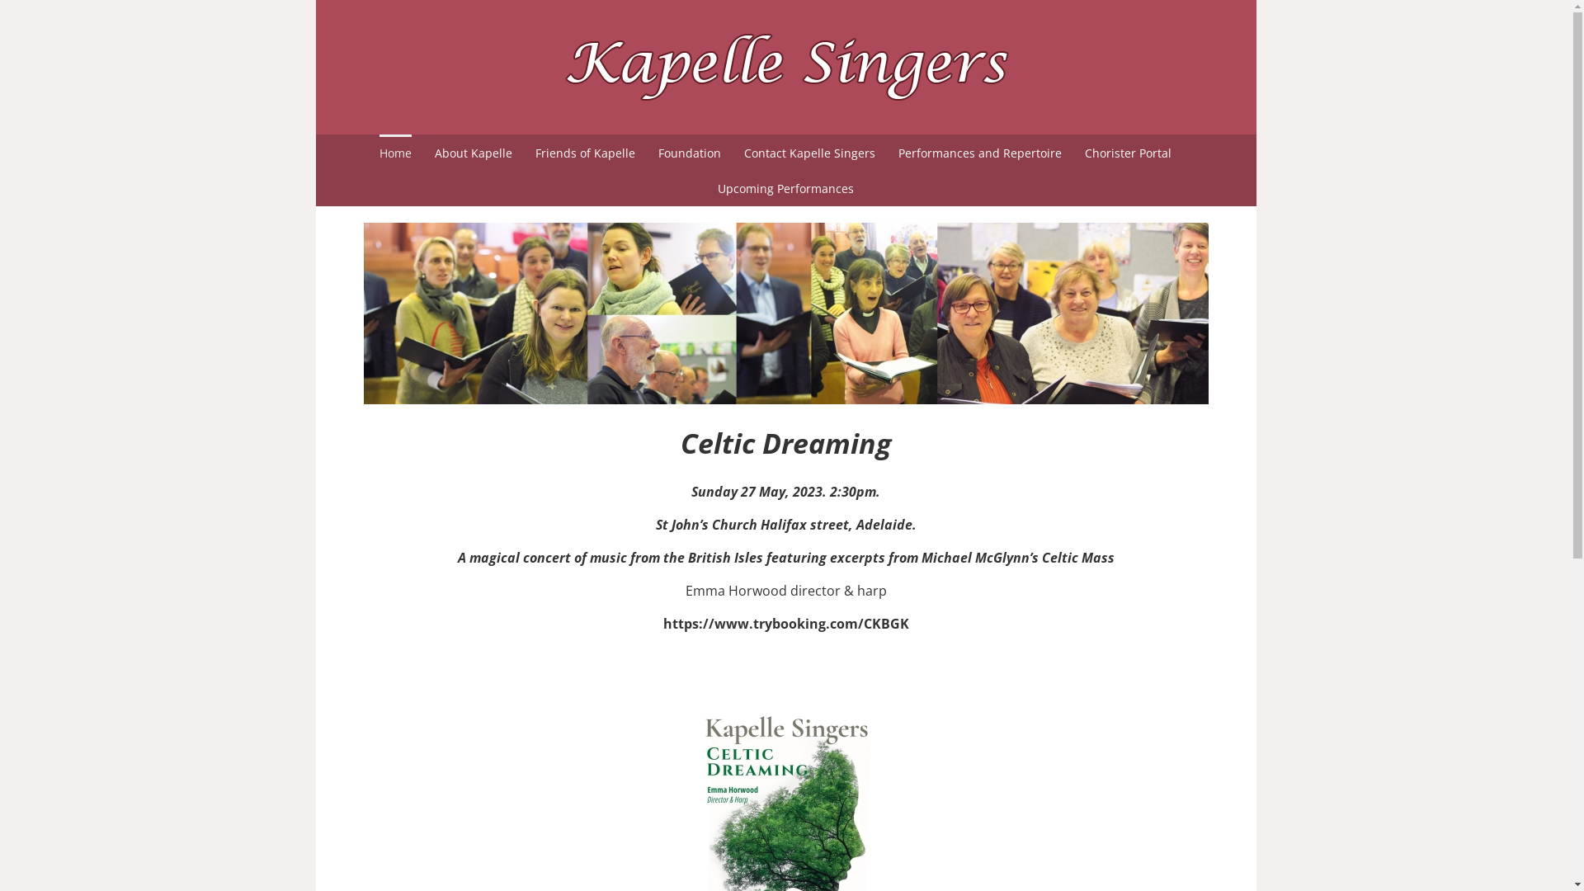  Describe the element at coordinates (1129, 152) in the screenshot. I see `Chorister Portal` at that location.